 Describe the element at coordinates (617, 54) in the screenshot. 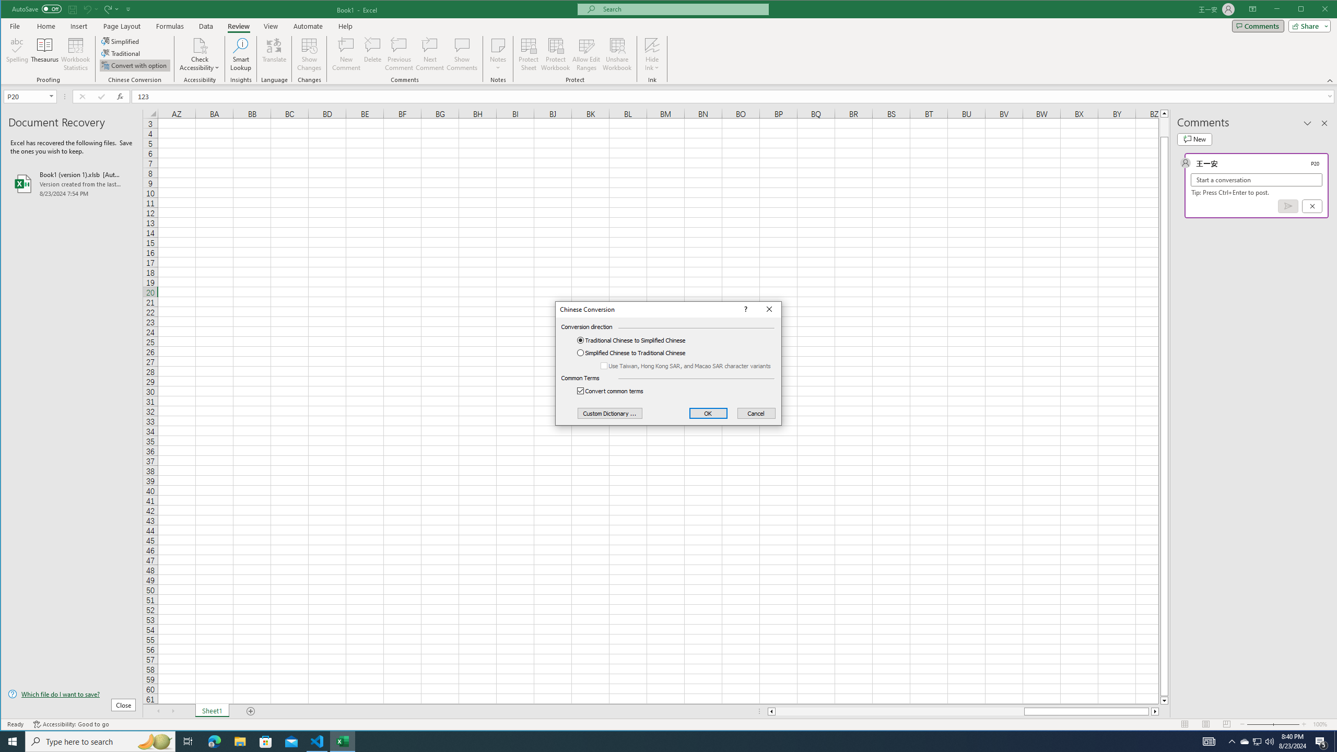

I see `Unshare Workbook` at that location.